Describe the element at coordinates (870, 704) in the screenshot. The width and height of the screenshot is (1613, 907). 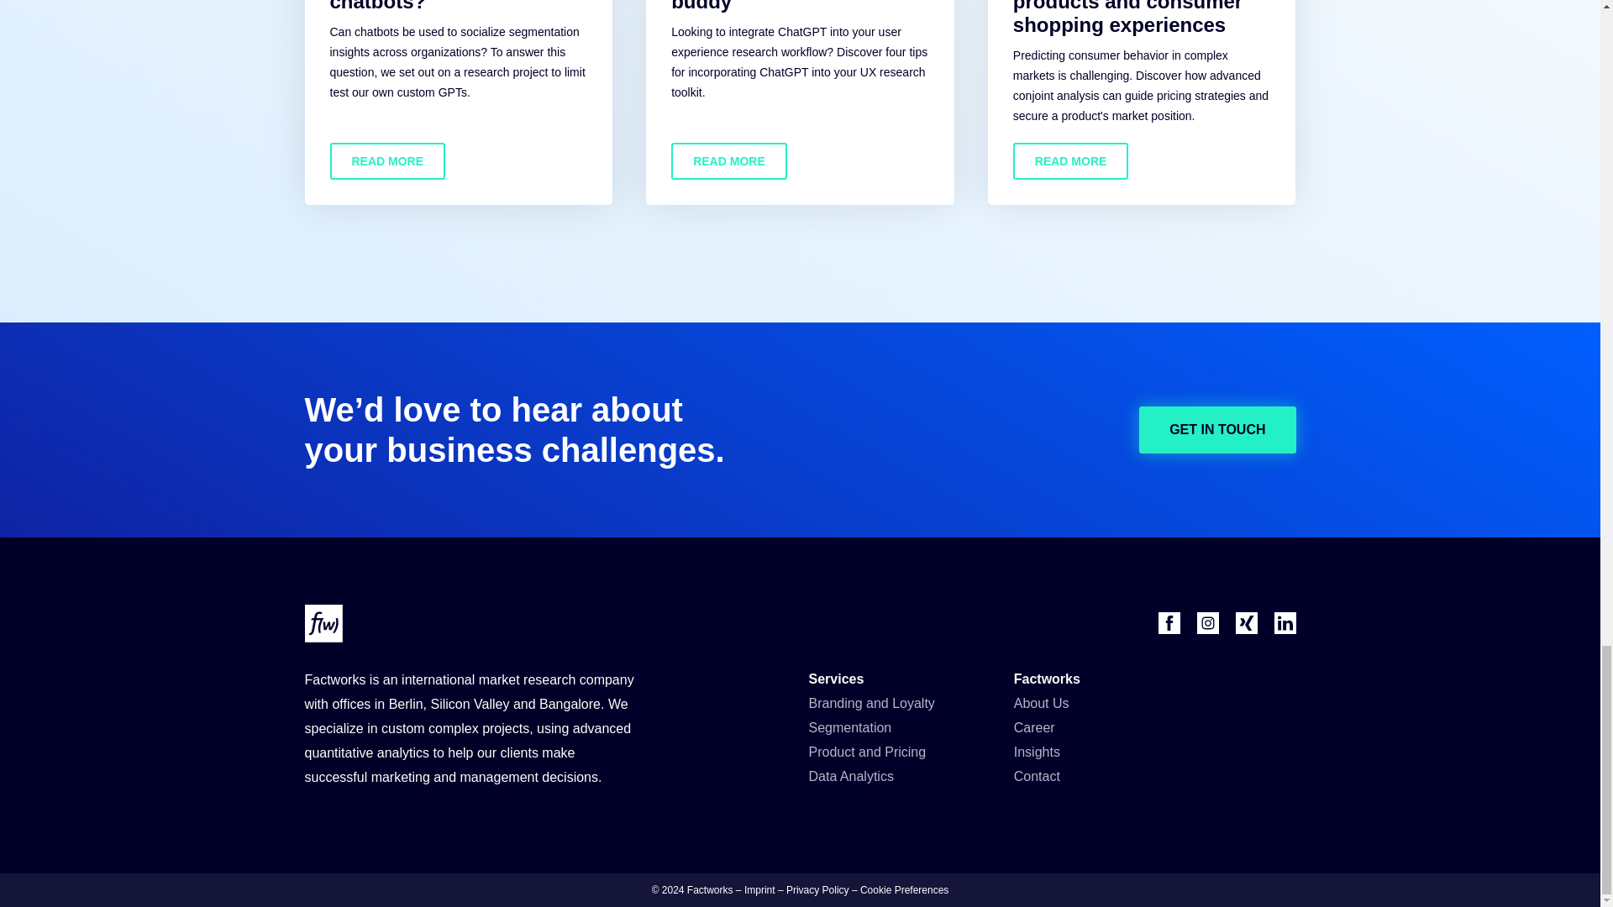
I see `Branding and Loyalty` at that location.